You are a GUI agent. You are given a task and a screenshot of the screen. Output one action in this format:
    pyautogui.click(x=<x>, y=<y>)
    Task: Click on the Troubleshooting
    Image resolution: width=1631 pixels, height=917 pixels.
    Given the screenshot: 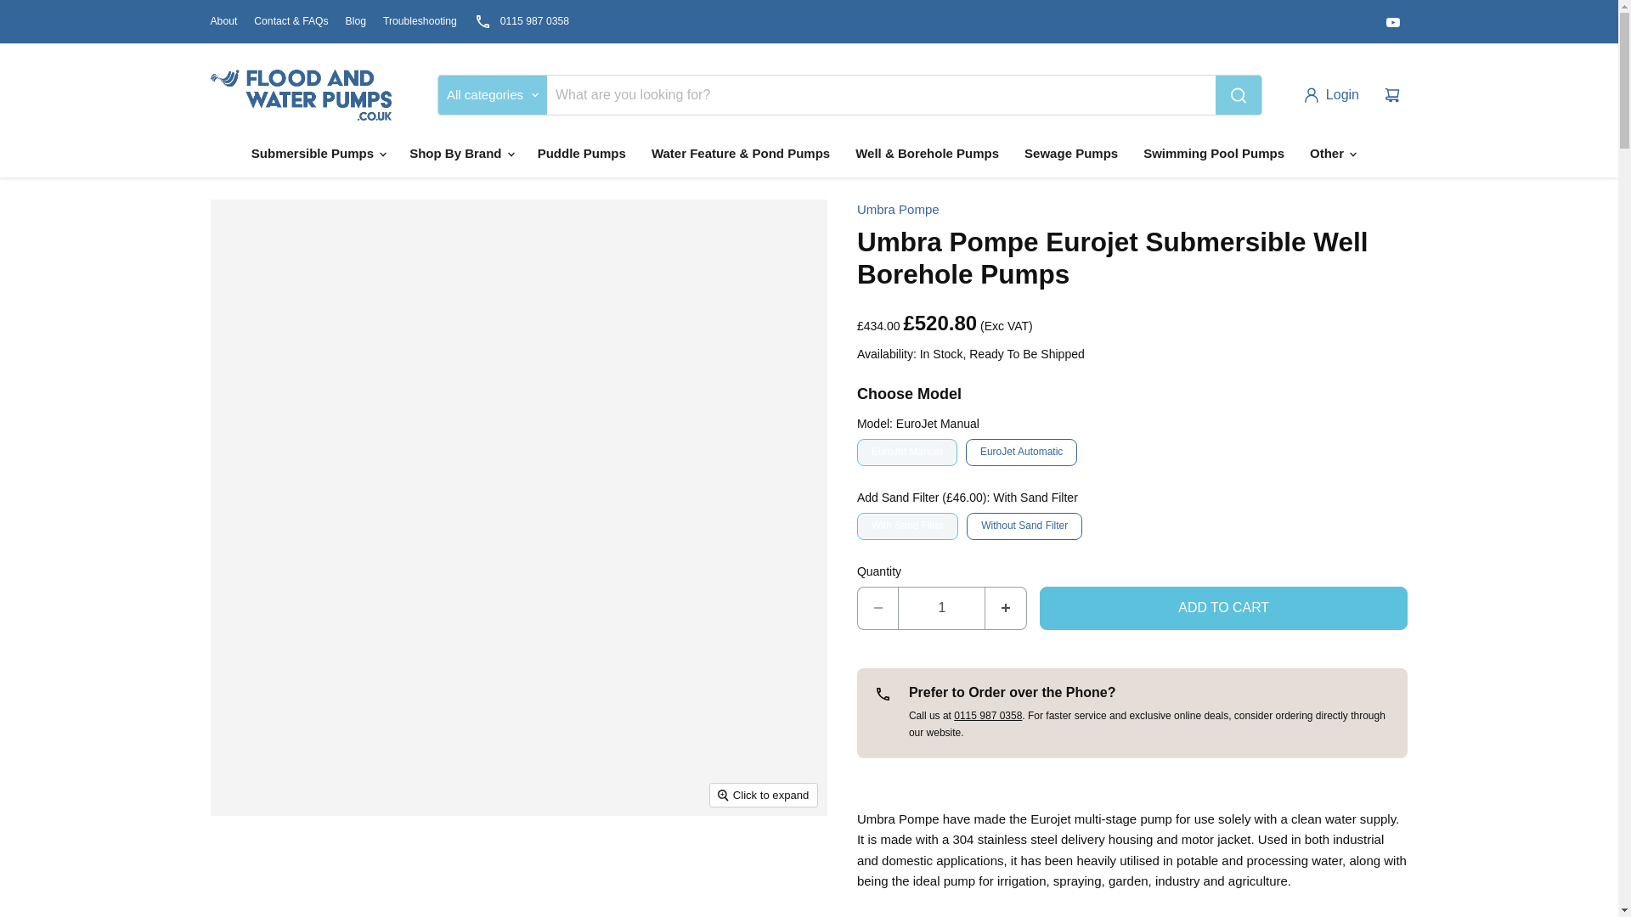 What is the action you would take?
    pyautogui.click(x=420, y=21)
    